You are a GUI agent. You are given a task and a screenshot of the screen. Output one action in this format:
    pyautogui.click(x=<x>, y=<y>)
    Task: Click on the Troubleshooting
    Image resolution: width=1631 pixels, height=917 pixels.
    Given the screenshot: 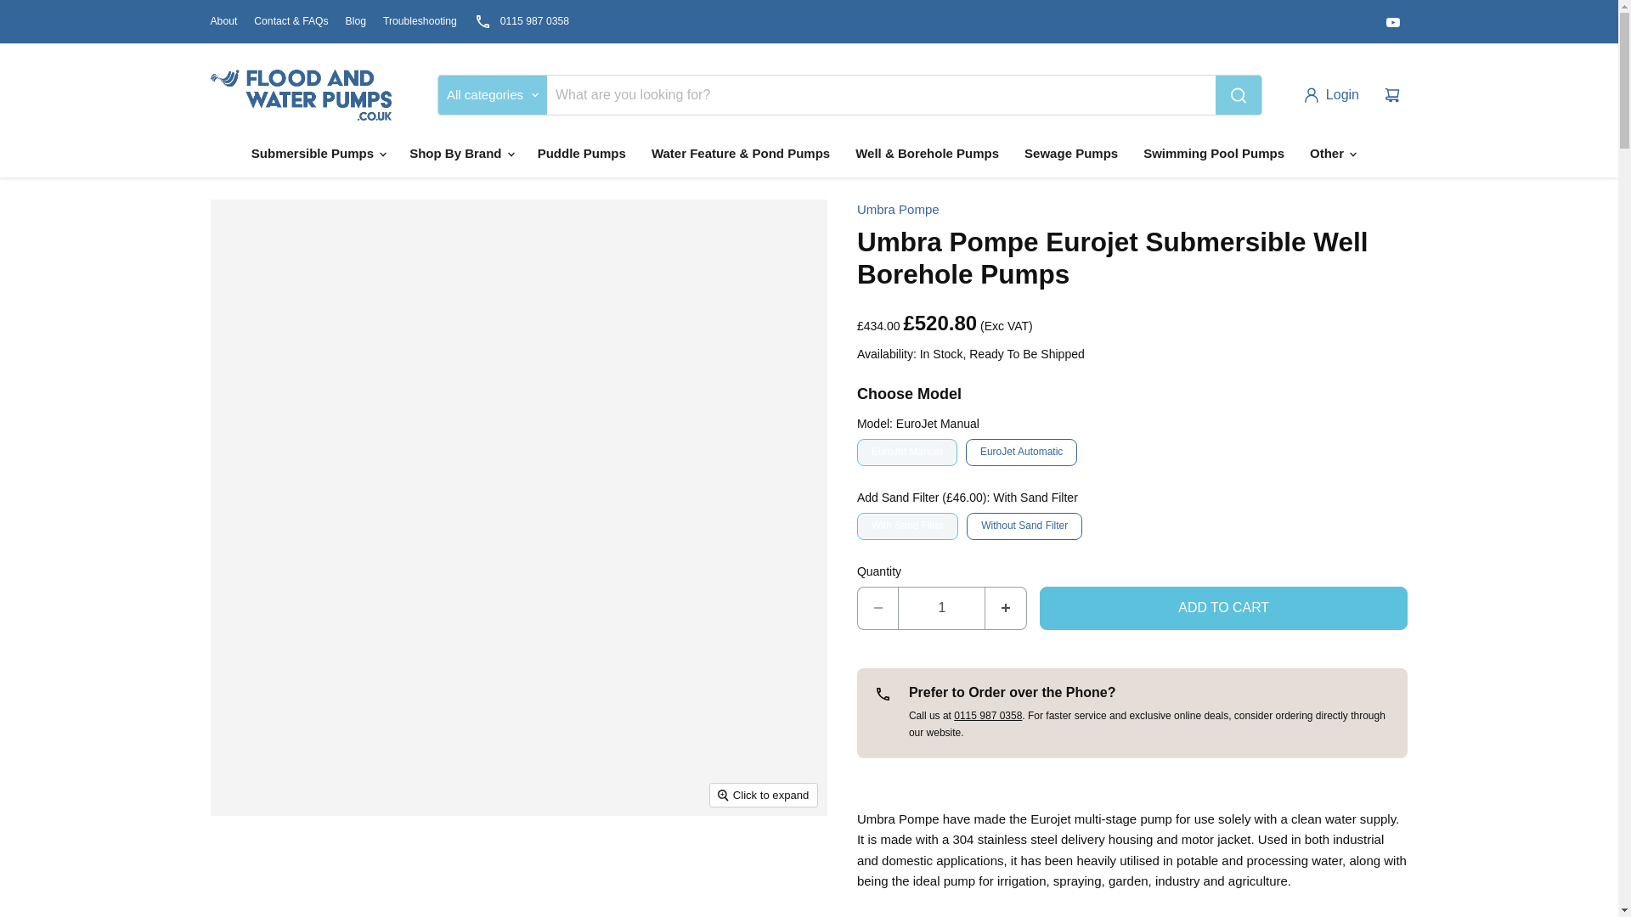 What is the action you would take?
    pyautogui.click(x=420, y=21)
    